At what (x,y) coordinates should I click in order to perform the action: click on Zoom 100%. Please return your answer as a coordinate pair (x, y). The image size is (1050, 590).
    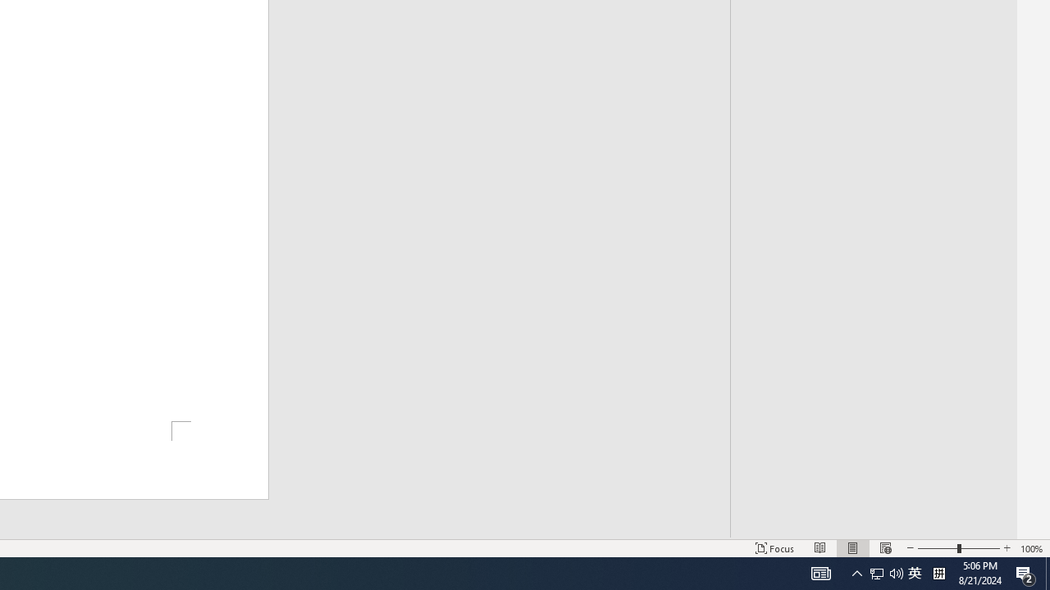
    Looking at the image, I should click on (1032, 547).